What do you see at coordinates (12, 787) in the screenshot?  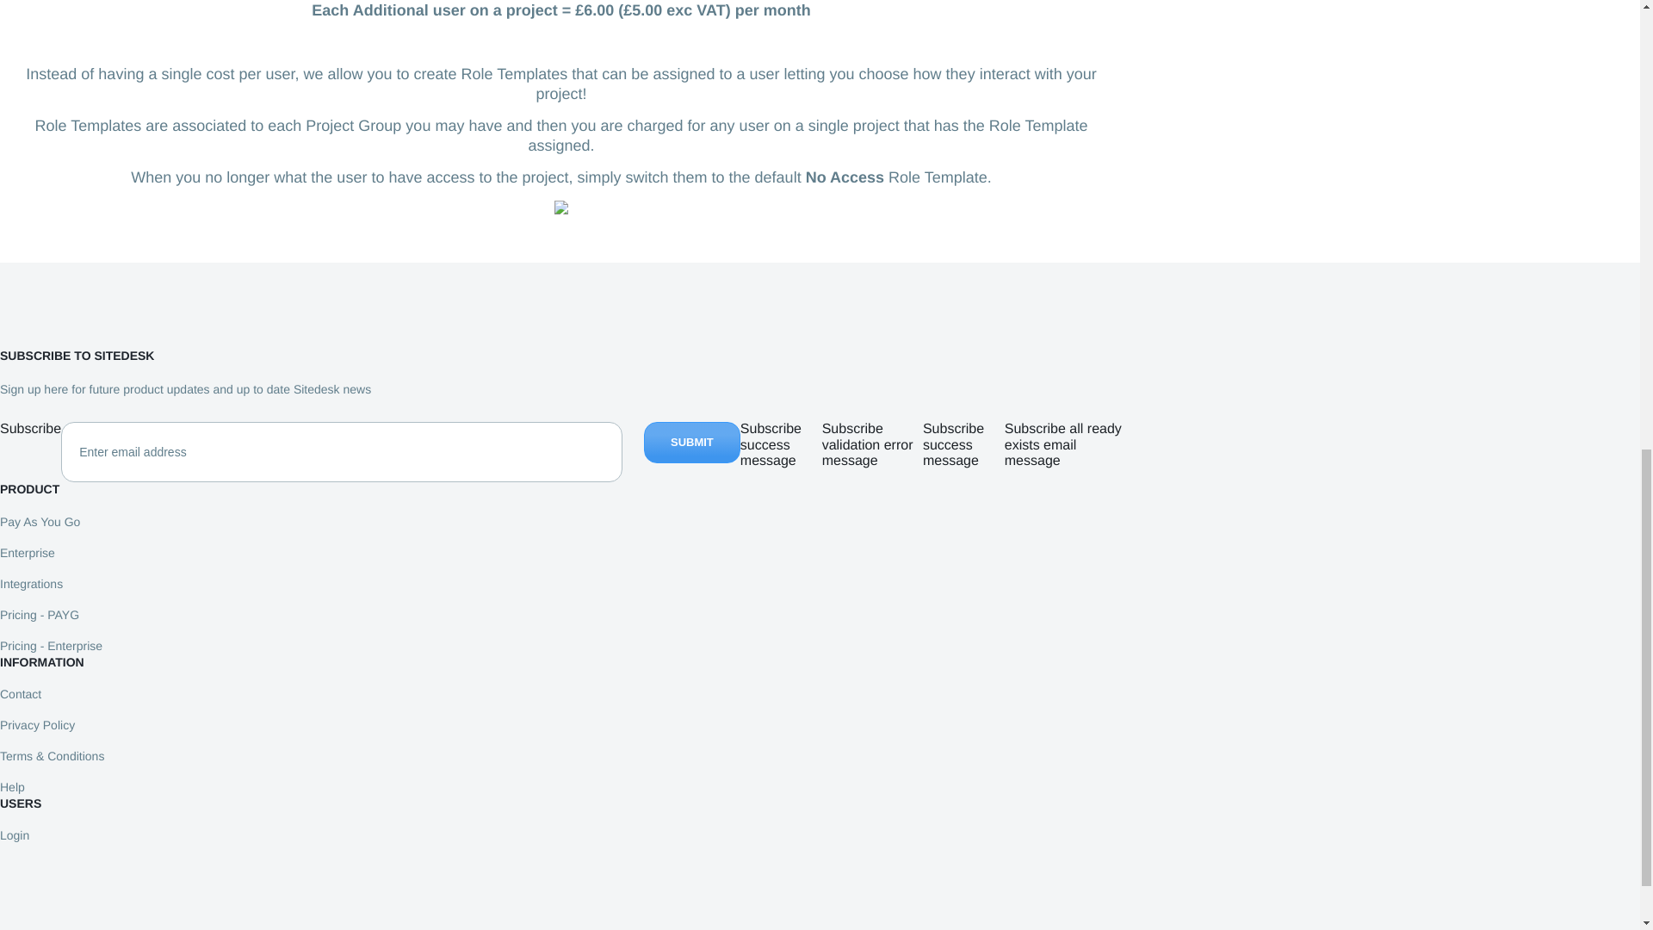 I see `Help` at bounding box center [12, 787].